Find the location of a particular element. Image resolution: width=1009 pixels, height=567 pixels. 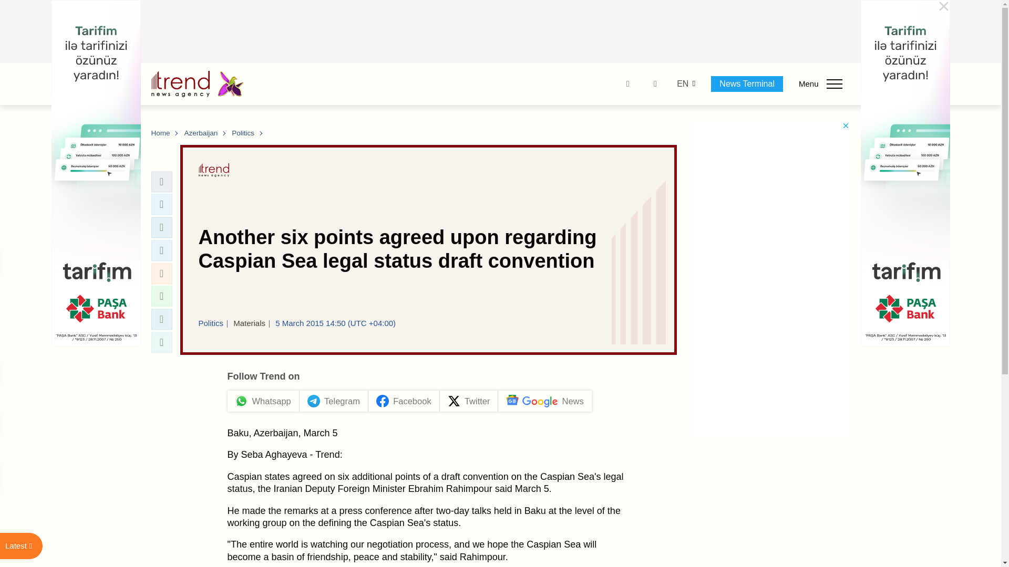

3rd party ad content is located at coordinates (501, 31).